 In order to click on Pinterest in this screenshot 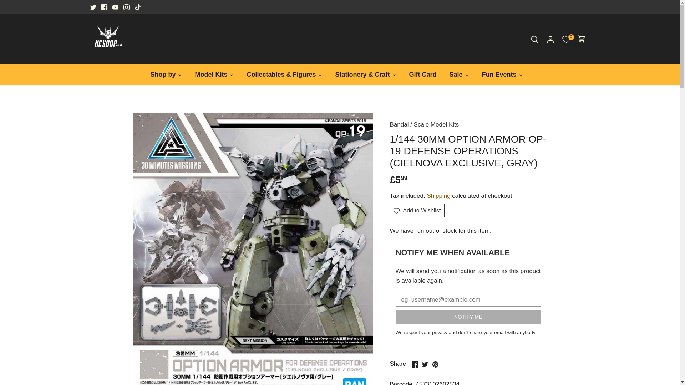, I will do `click(435, 364)`.